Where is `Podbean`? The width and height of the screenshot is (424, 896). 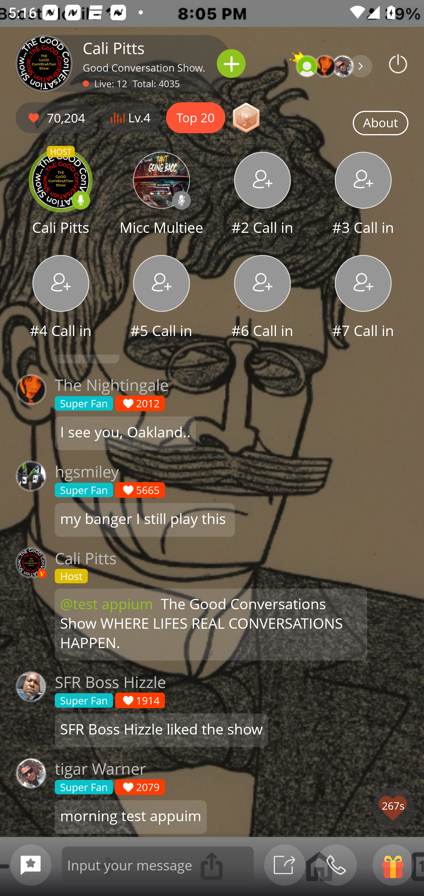 Podbean is located at coordinates (398, 63).